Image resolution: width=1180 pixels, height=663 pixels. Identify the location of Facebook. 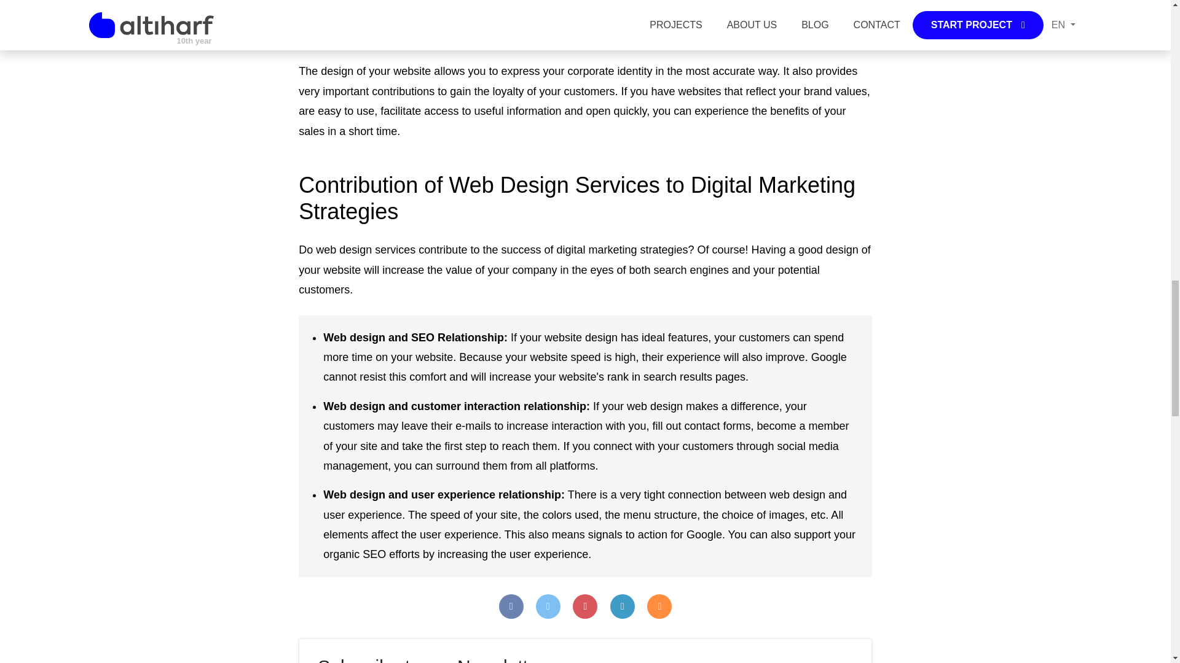
(511, 606).